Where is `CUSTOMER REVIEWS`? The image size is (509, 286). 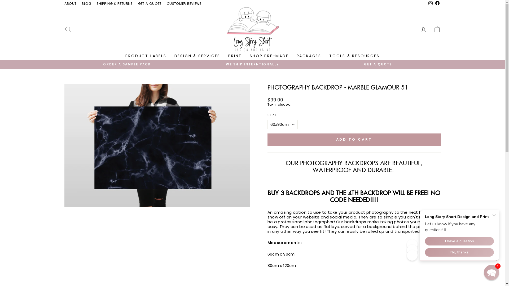 CUSTOMER REVIEWS is located at coordinates (184, 4).